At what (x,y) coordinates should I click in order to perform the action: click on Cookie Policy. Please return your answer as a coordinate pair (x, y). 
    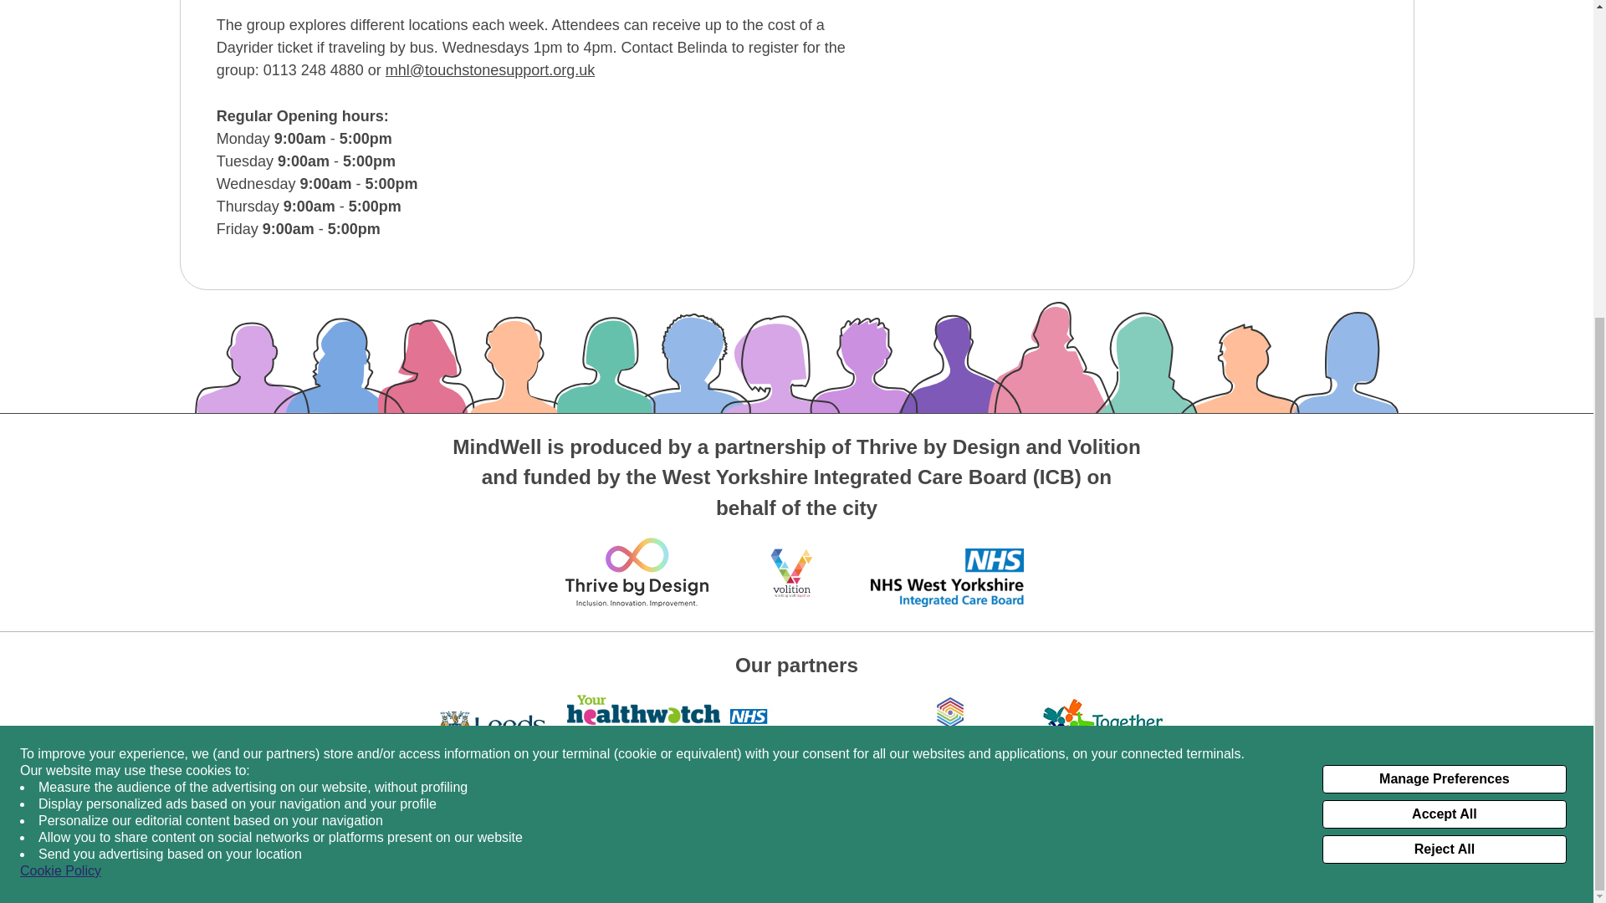
    Looking at the image, I should click on (1188, 848).